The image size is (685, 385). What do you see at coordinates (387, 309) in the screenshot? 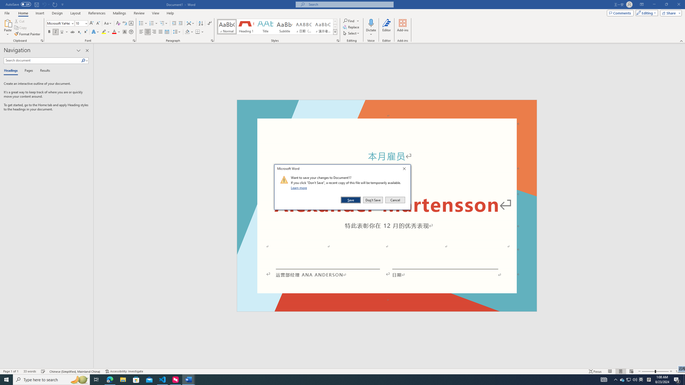
I see `Footer -Section 1-` at bounding box center [387, 309].